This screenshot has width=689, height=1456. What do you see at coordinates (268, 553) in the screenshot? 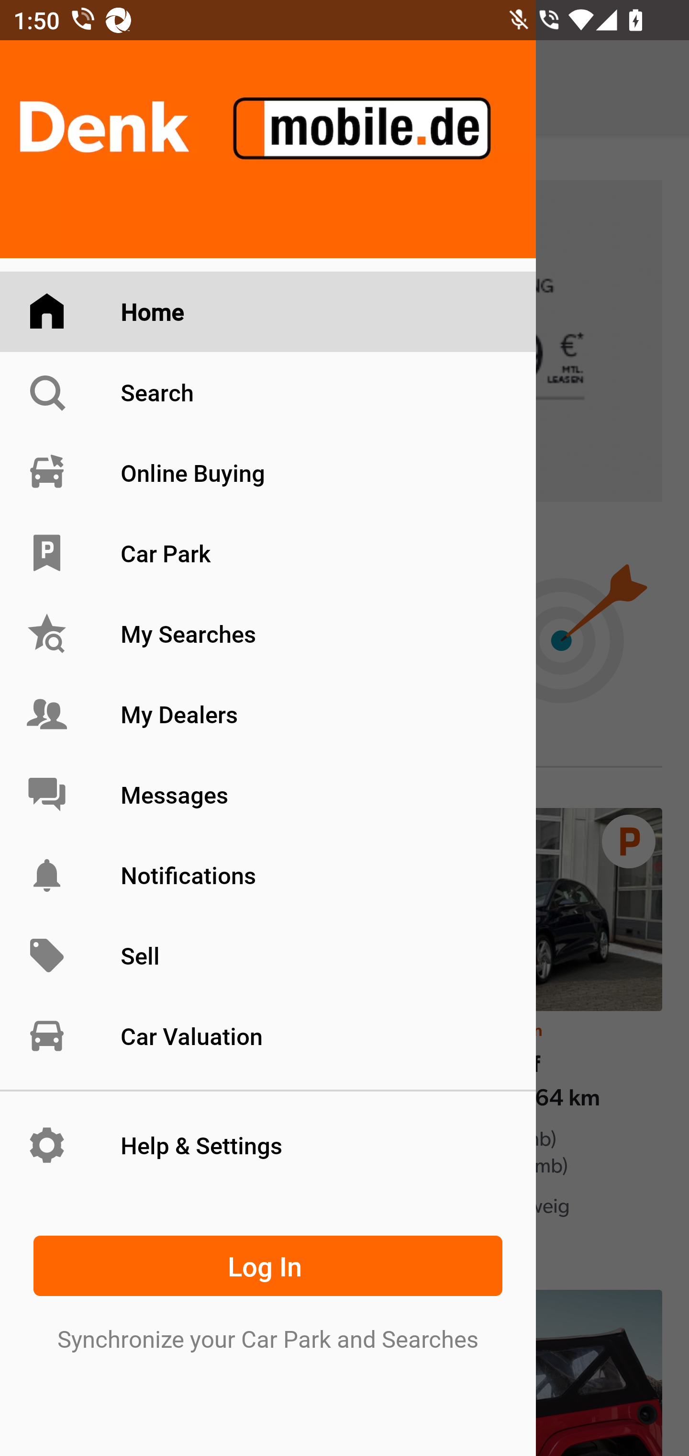
I see `Car Park` at bounding box center [268, 553].